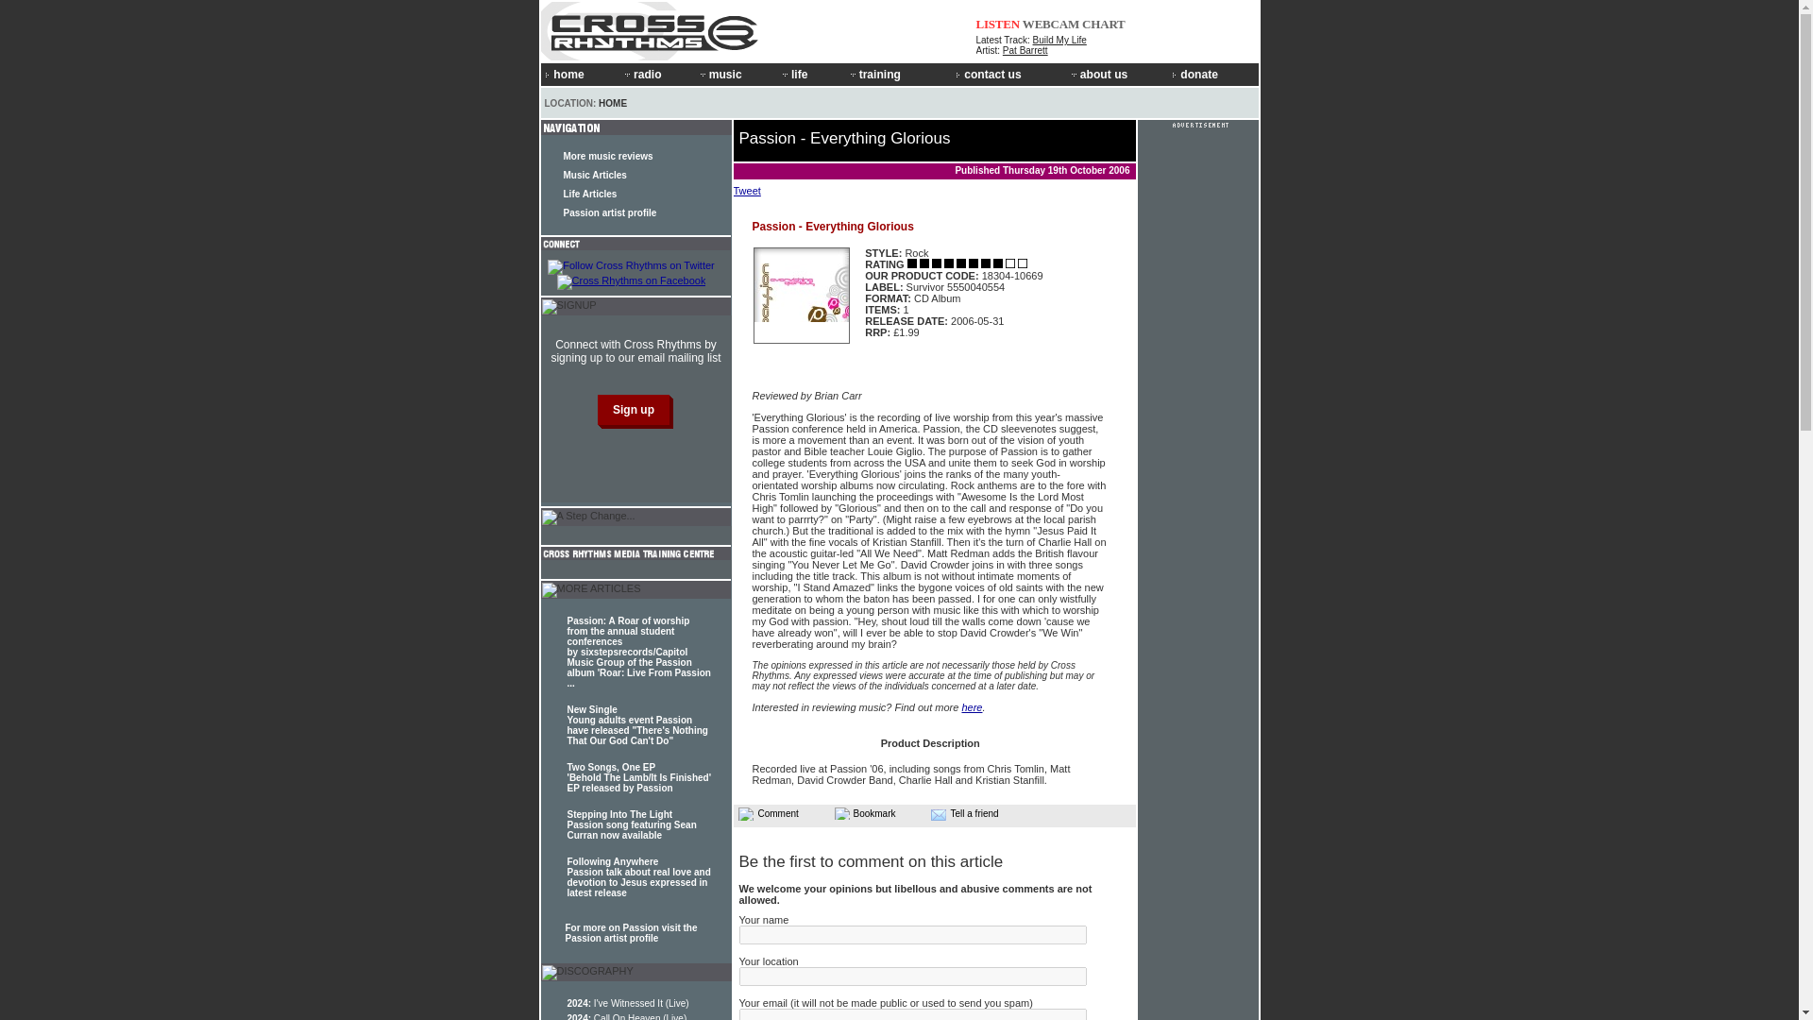 The width and height of the screenshot is (1813, 1020). What do you see at coordinates (657, 74) in the screenshot?
I see `radio` at bounding box center [657, 74].